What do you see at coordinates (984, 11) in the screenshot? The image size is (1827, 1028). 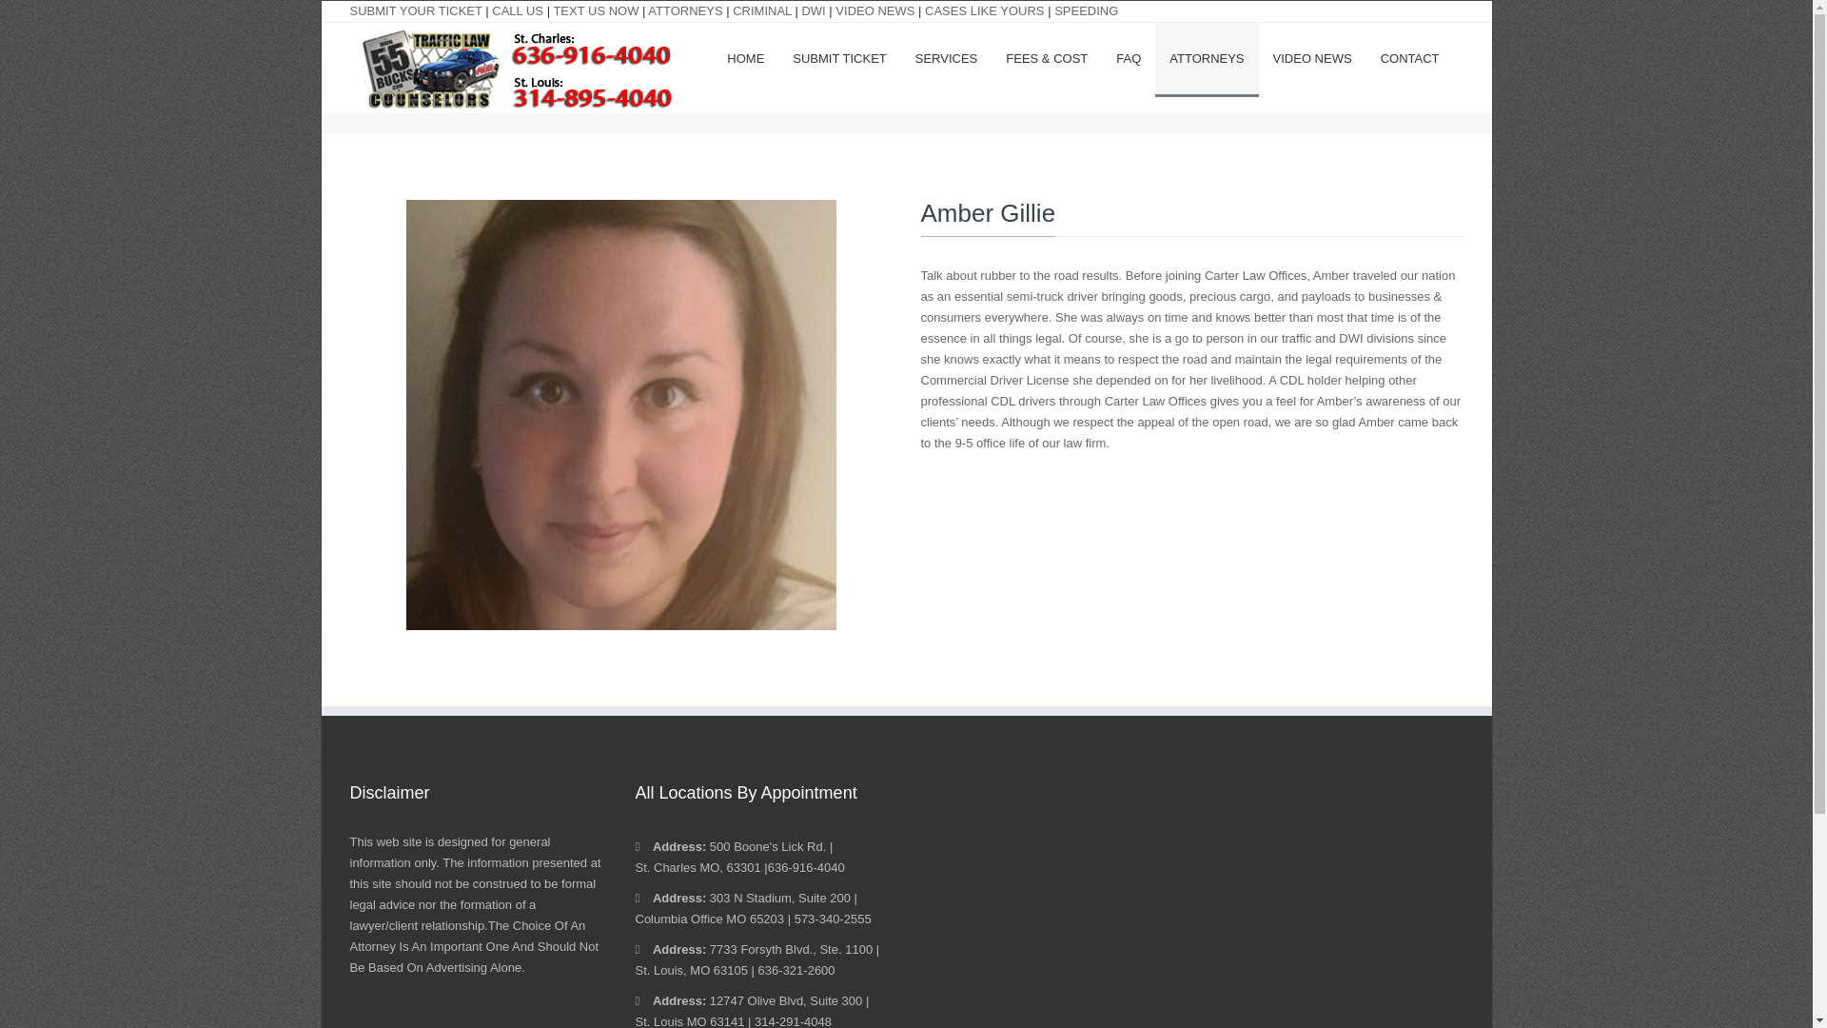 I see `CASES LIKE YOURS` at bounding box center [984, 11].